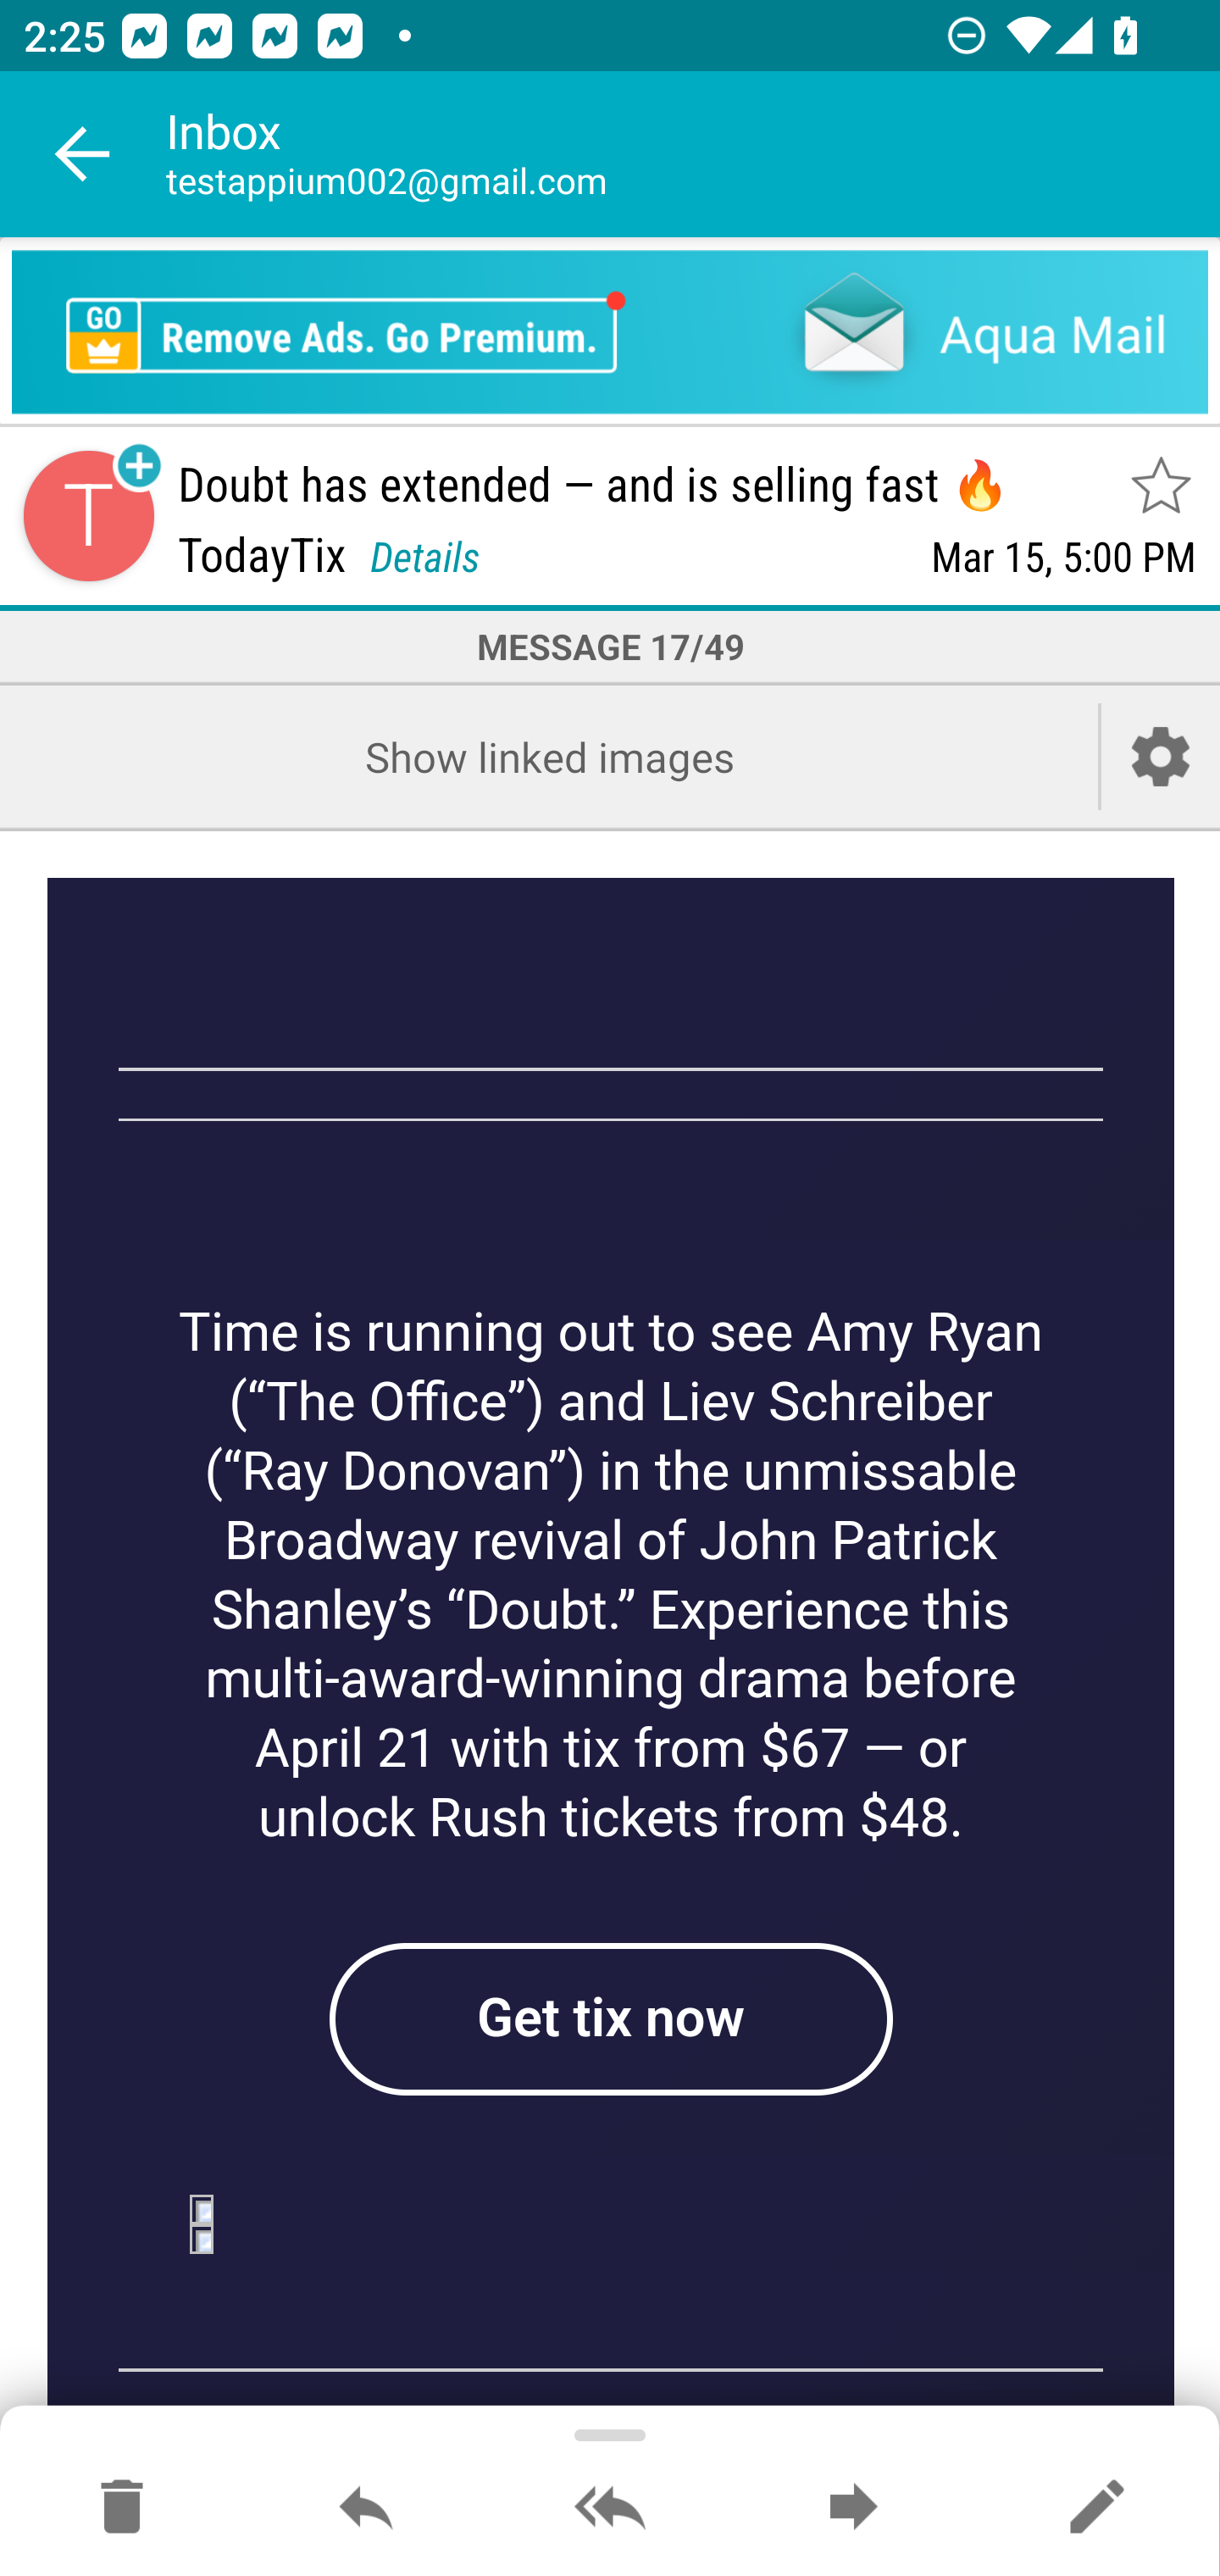 This screenshot has width=1220, height=2576. I want to click on Account setup, so click(1161, 756).